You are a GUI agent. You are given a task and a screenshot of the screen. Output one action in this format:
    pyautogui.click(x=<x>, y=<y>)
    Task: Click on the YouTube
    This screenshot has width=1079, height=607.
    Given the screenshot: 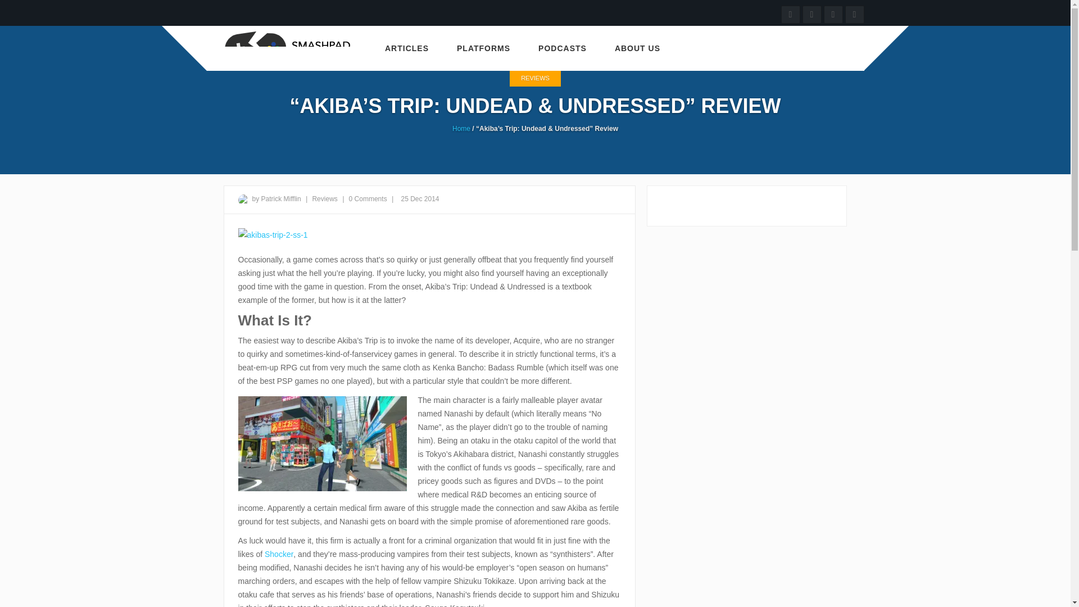 What is the action you would take?
    pyautogui.click(x=791, y=13)
    